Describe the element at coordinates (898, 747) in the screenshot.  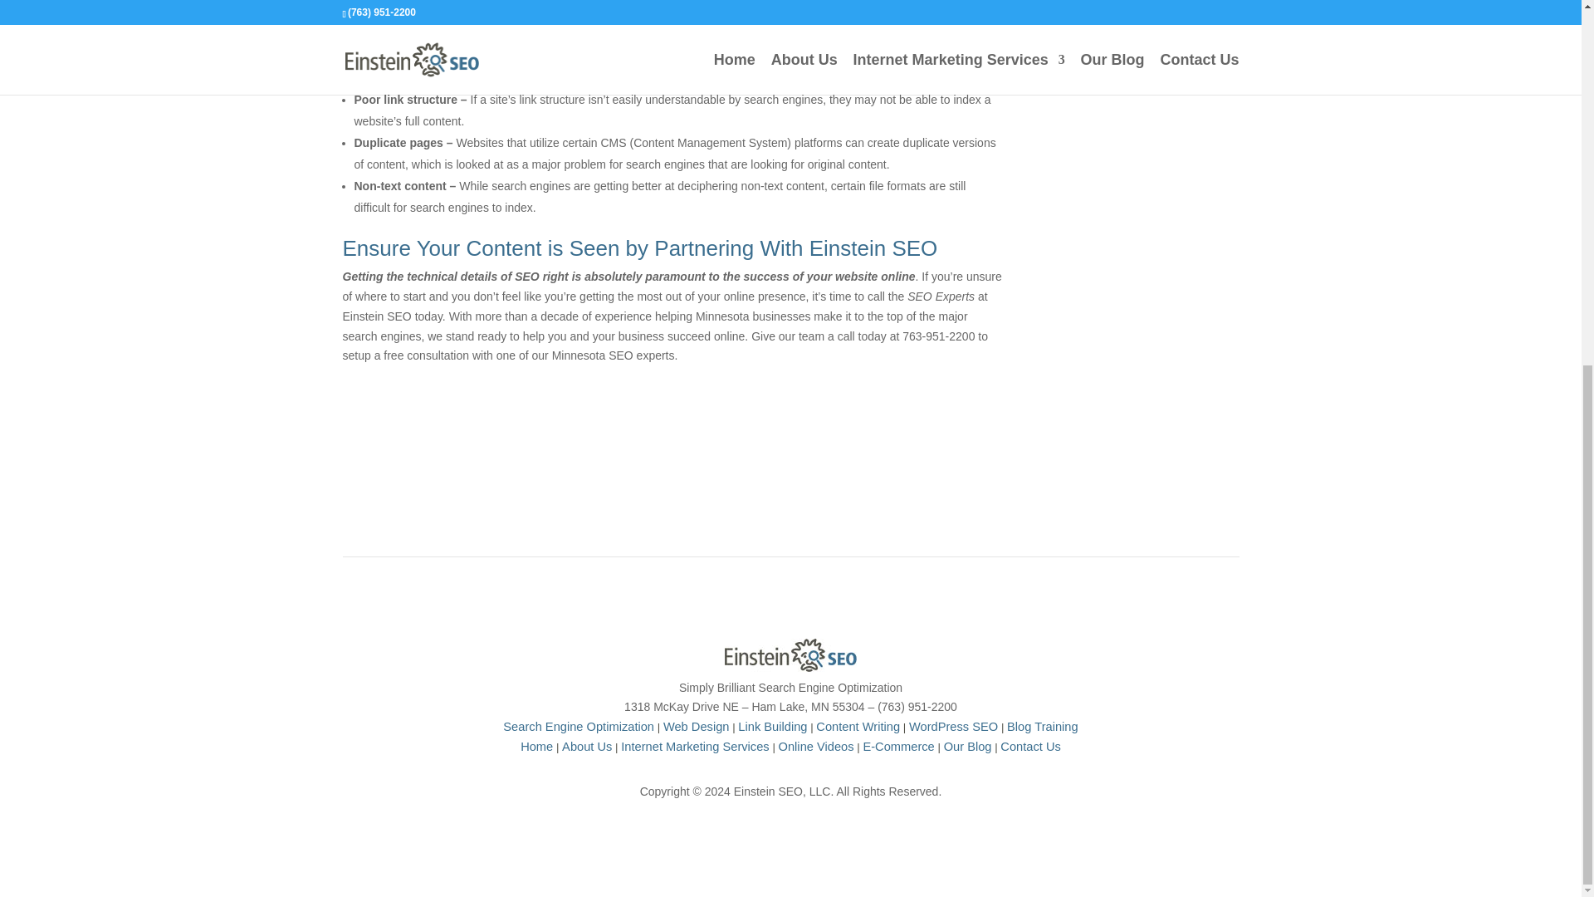
I see `E-Commerce` at that location.